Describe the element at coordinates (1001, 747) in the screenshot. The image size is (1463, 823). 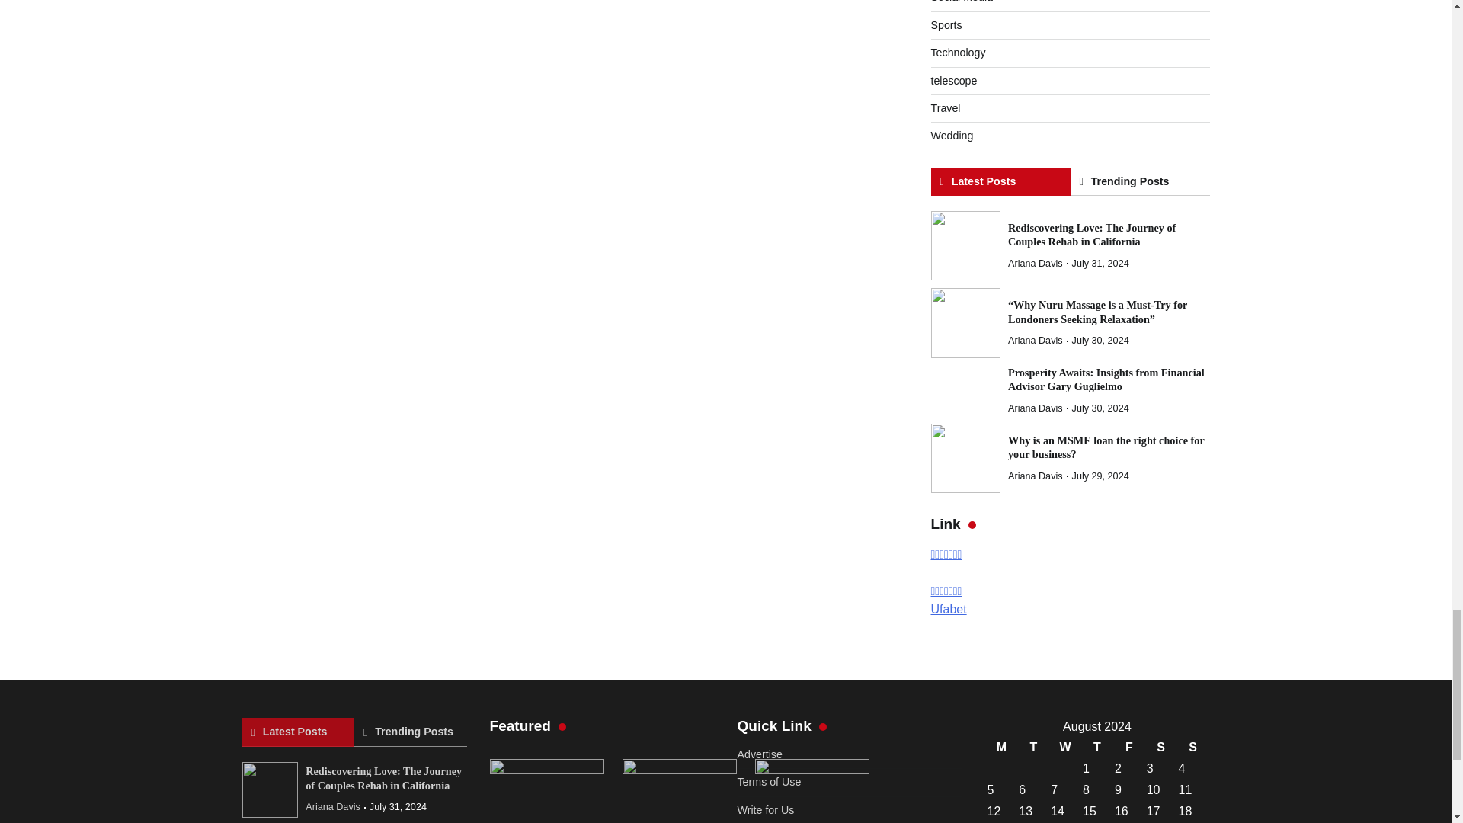
I see `Monday` at that location.